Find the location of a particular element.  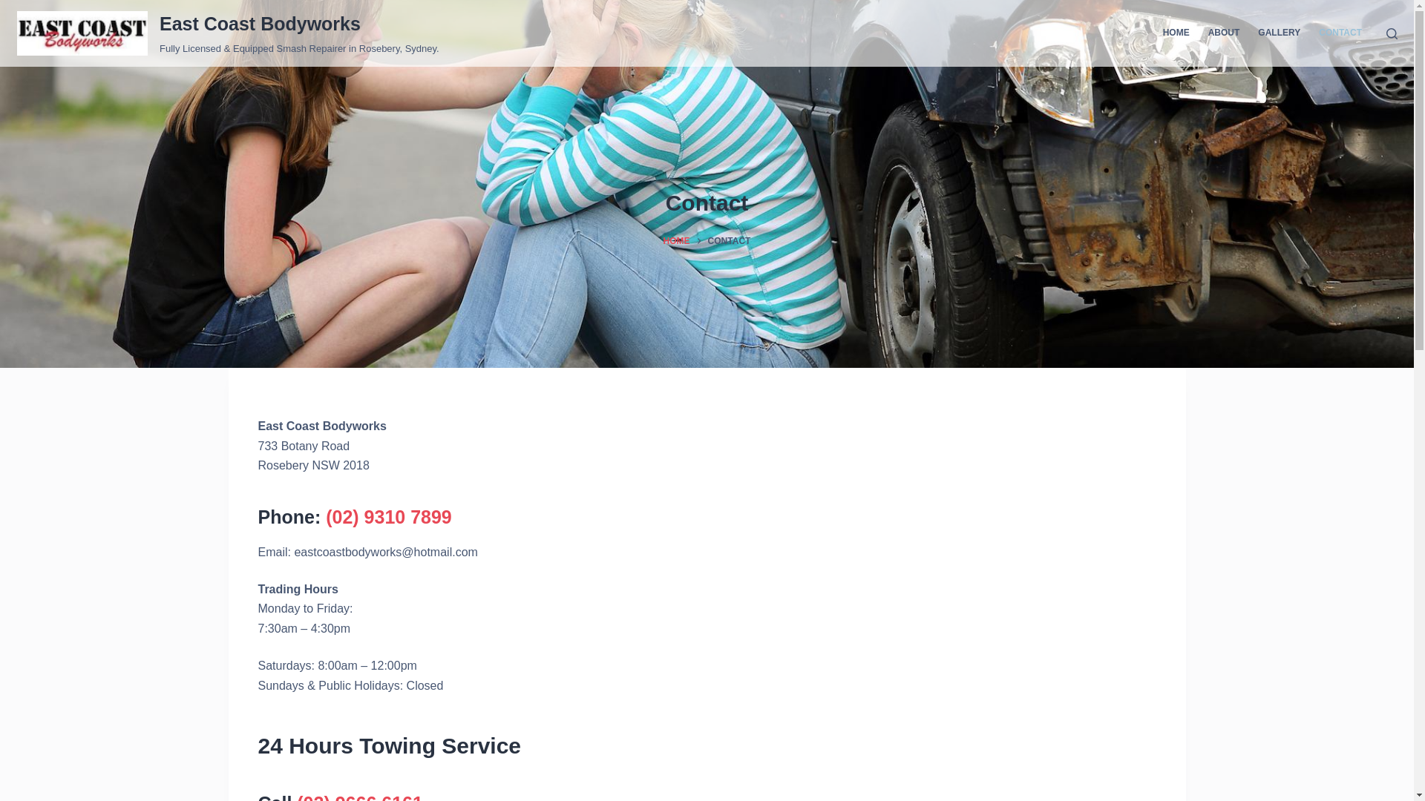

GALLERY is located at coordinates (1280, 33).